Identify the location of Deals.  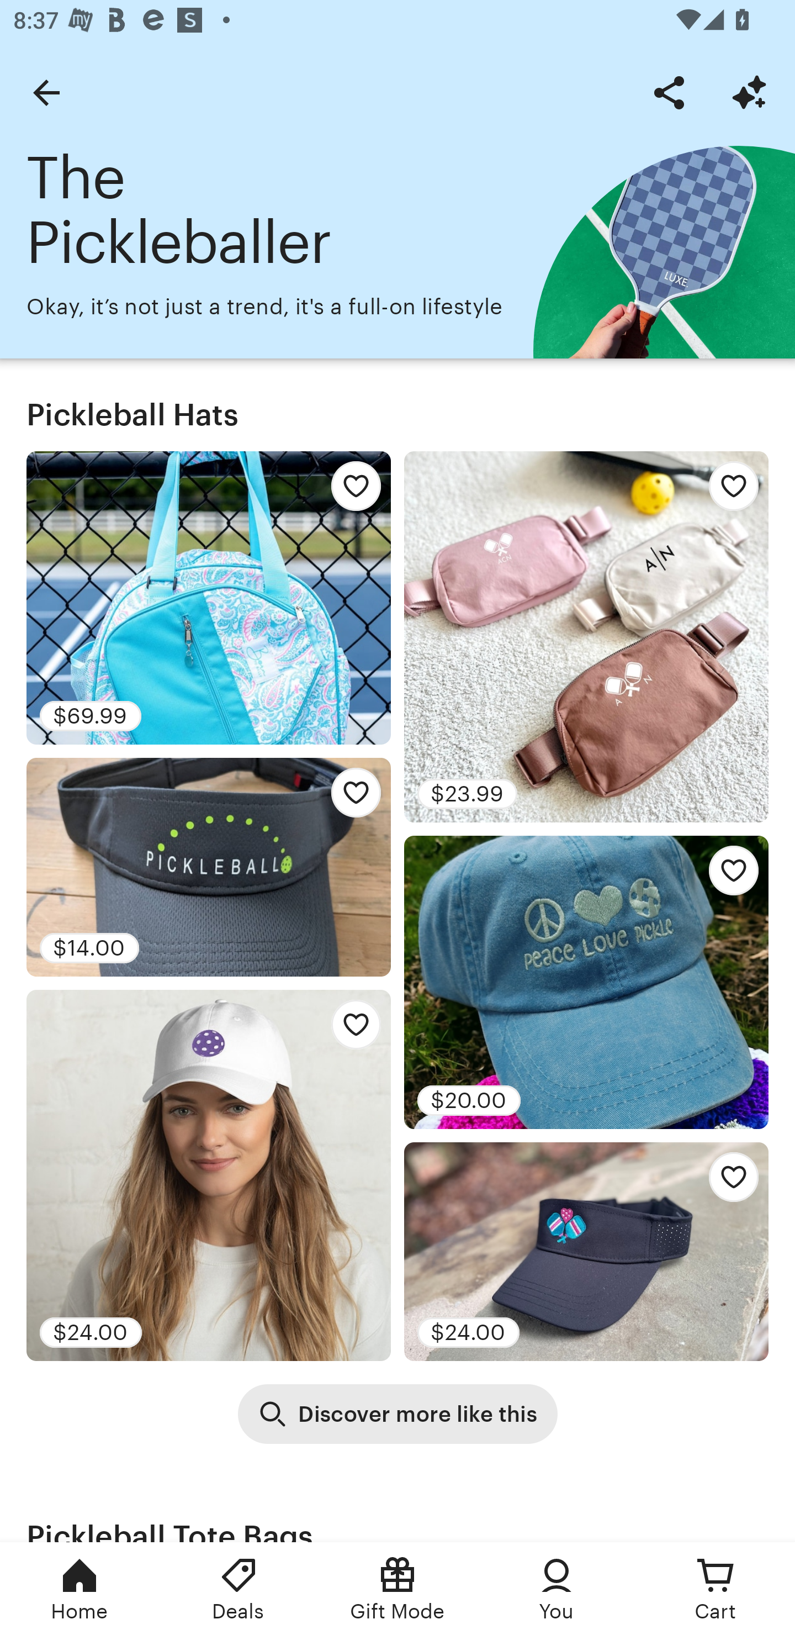
(239, 1589).